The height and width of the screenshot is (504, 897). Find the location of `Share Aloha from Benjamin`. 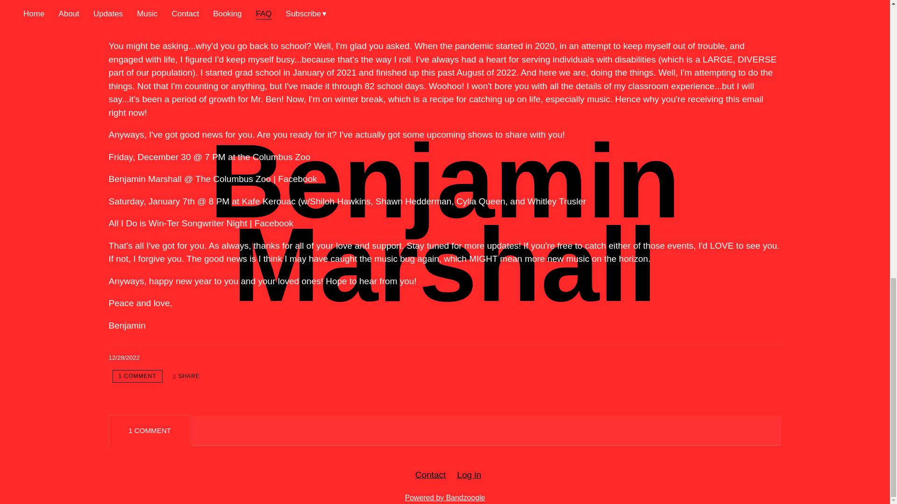

Share Aloha from Benjamin is located at coordinates (186, 376).